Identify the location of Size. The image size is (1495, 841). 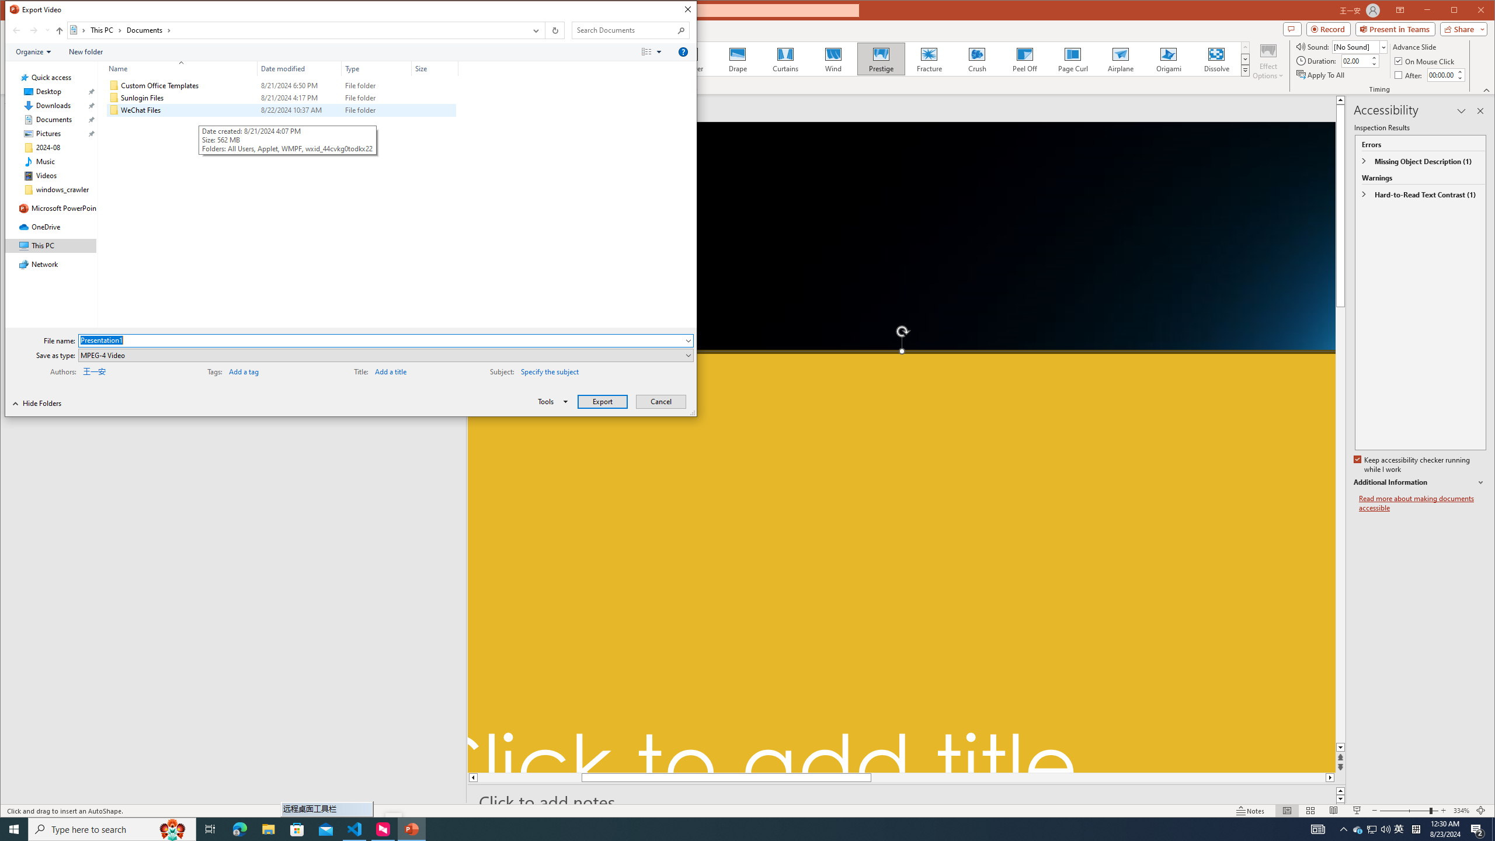
(434, 110).